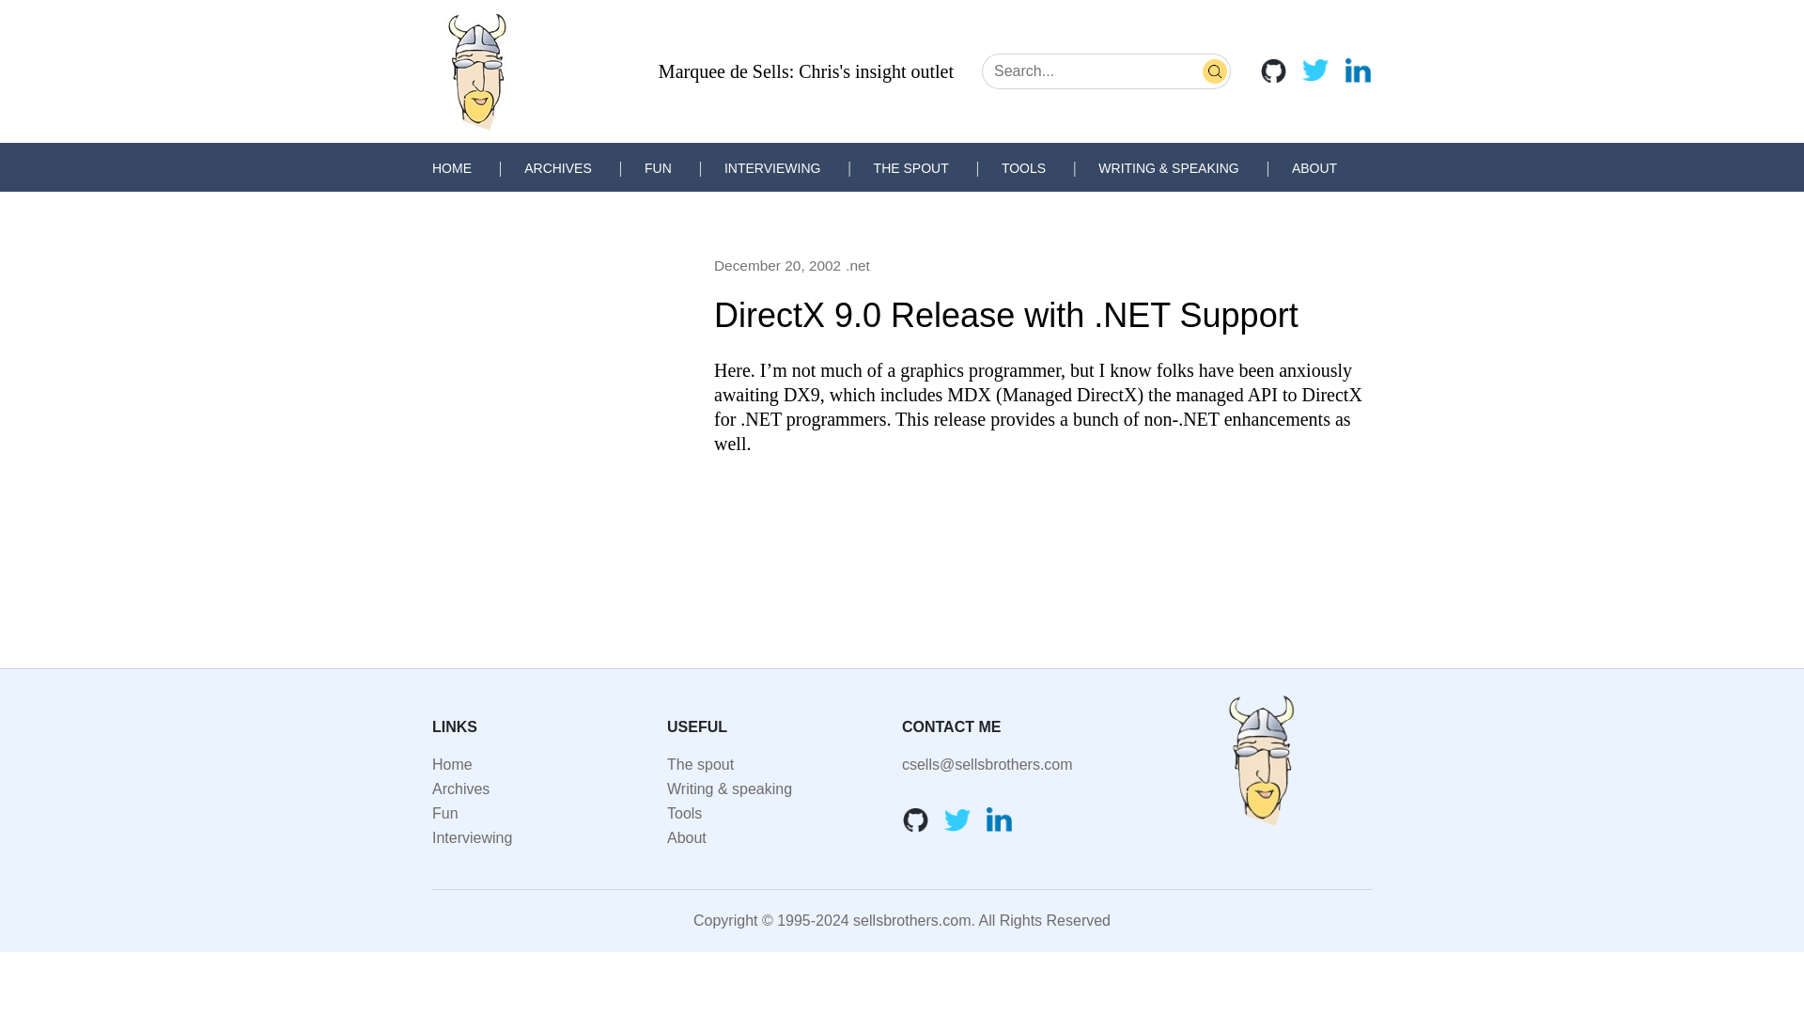  Describe the element at coordinates (687, 837) in the screenshot. I see `About` at that location.